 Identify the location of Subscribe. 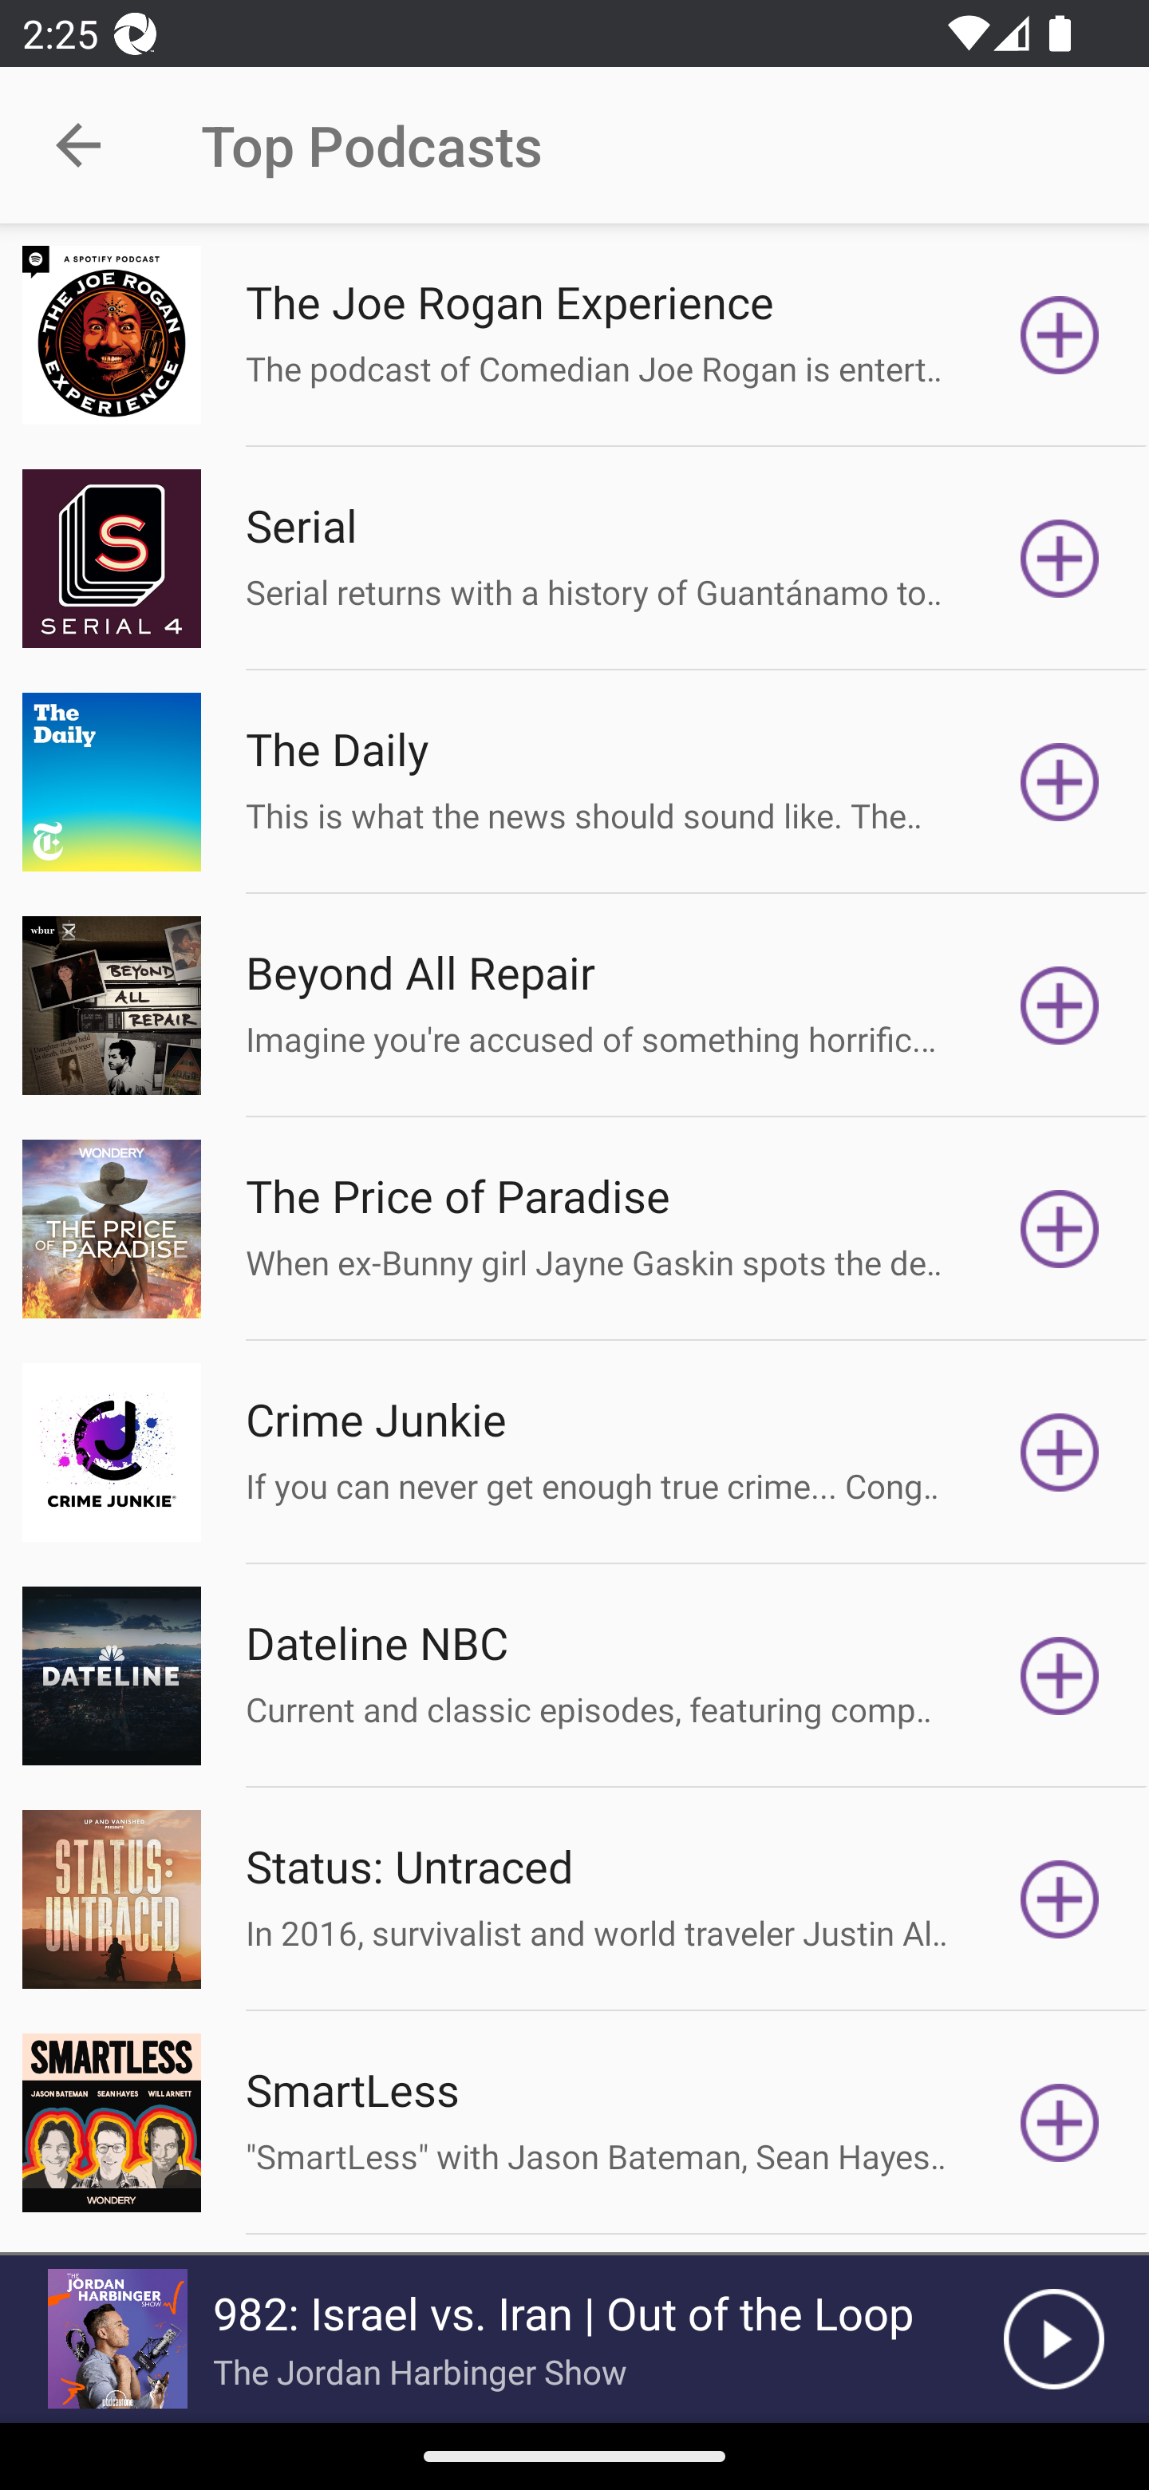
(1060, 782).